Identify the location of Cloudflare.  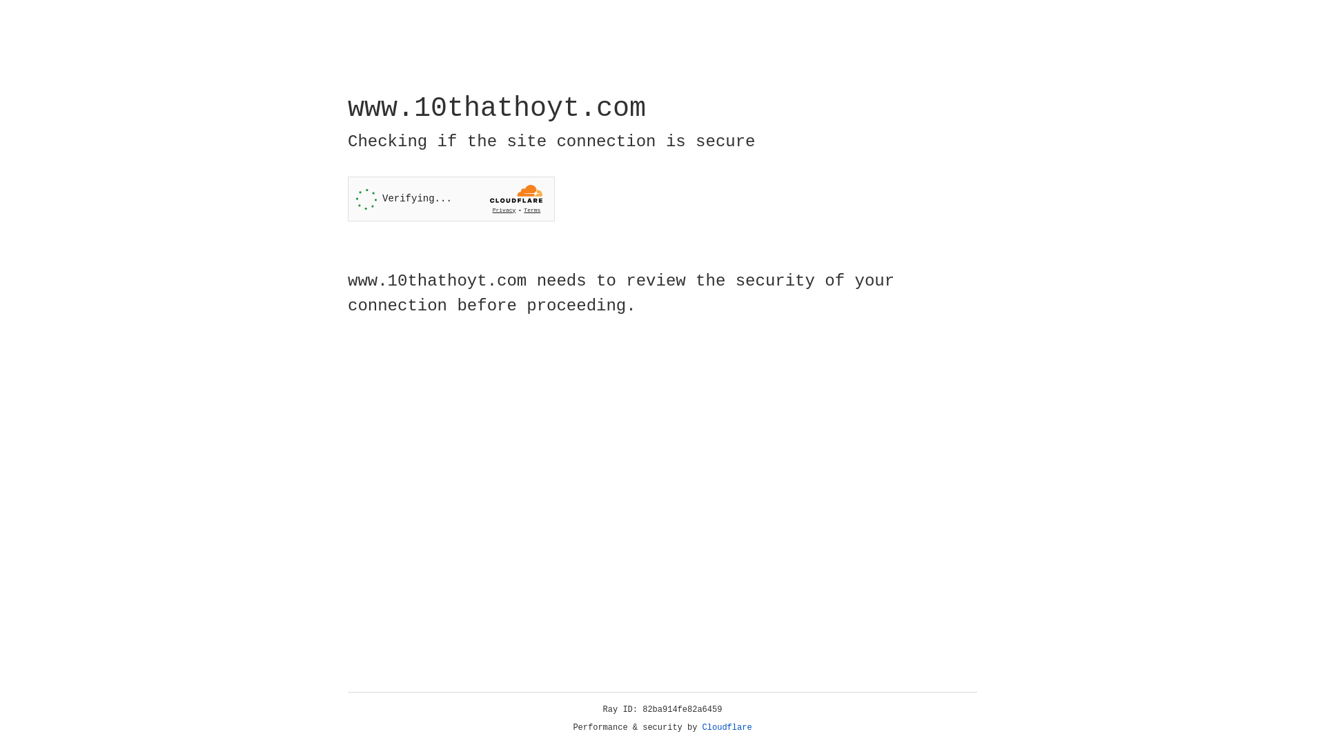
(727, 728).